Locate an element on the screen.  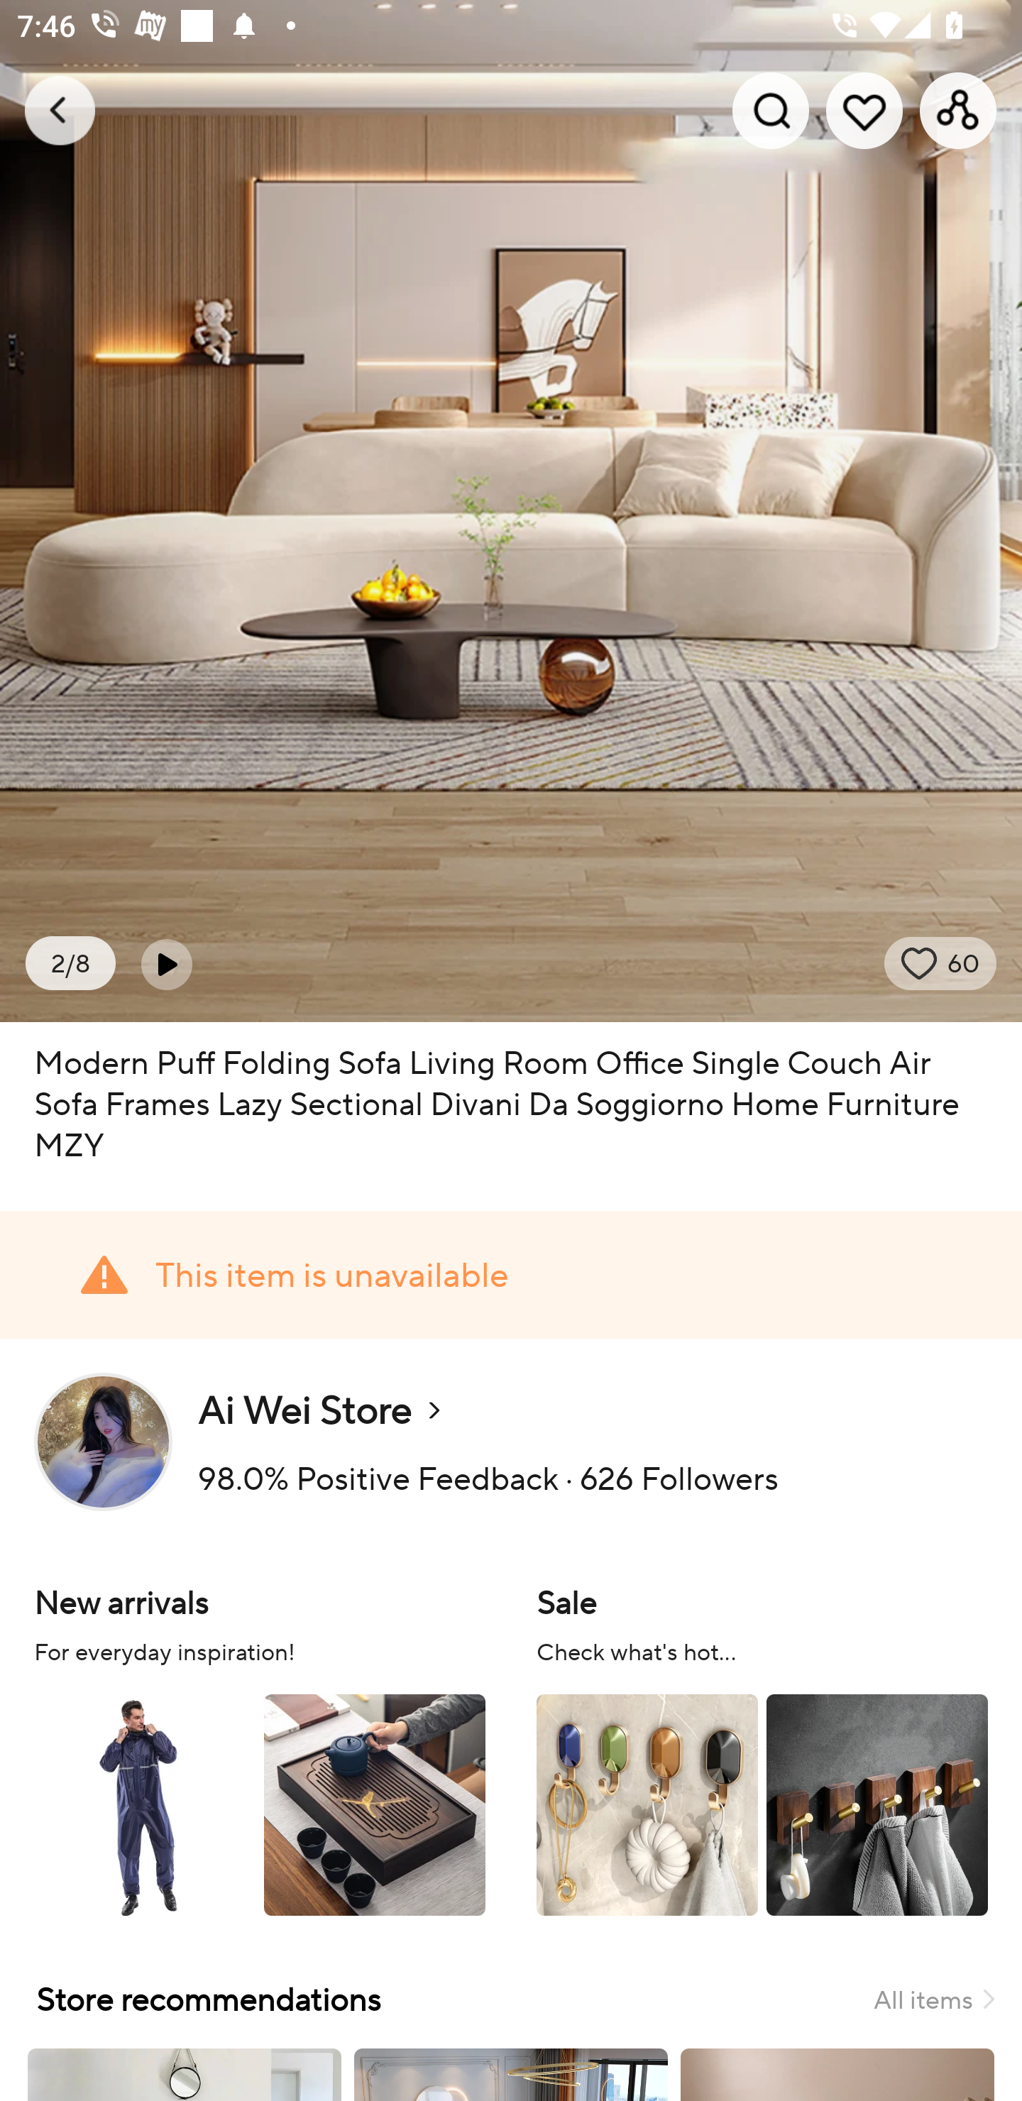
New arrivals For everyday inspiration!  is located at coordinates (260, 1748).